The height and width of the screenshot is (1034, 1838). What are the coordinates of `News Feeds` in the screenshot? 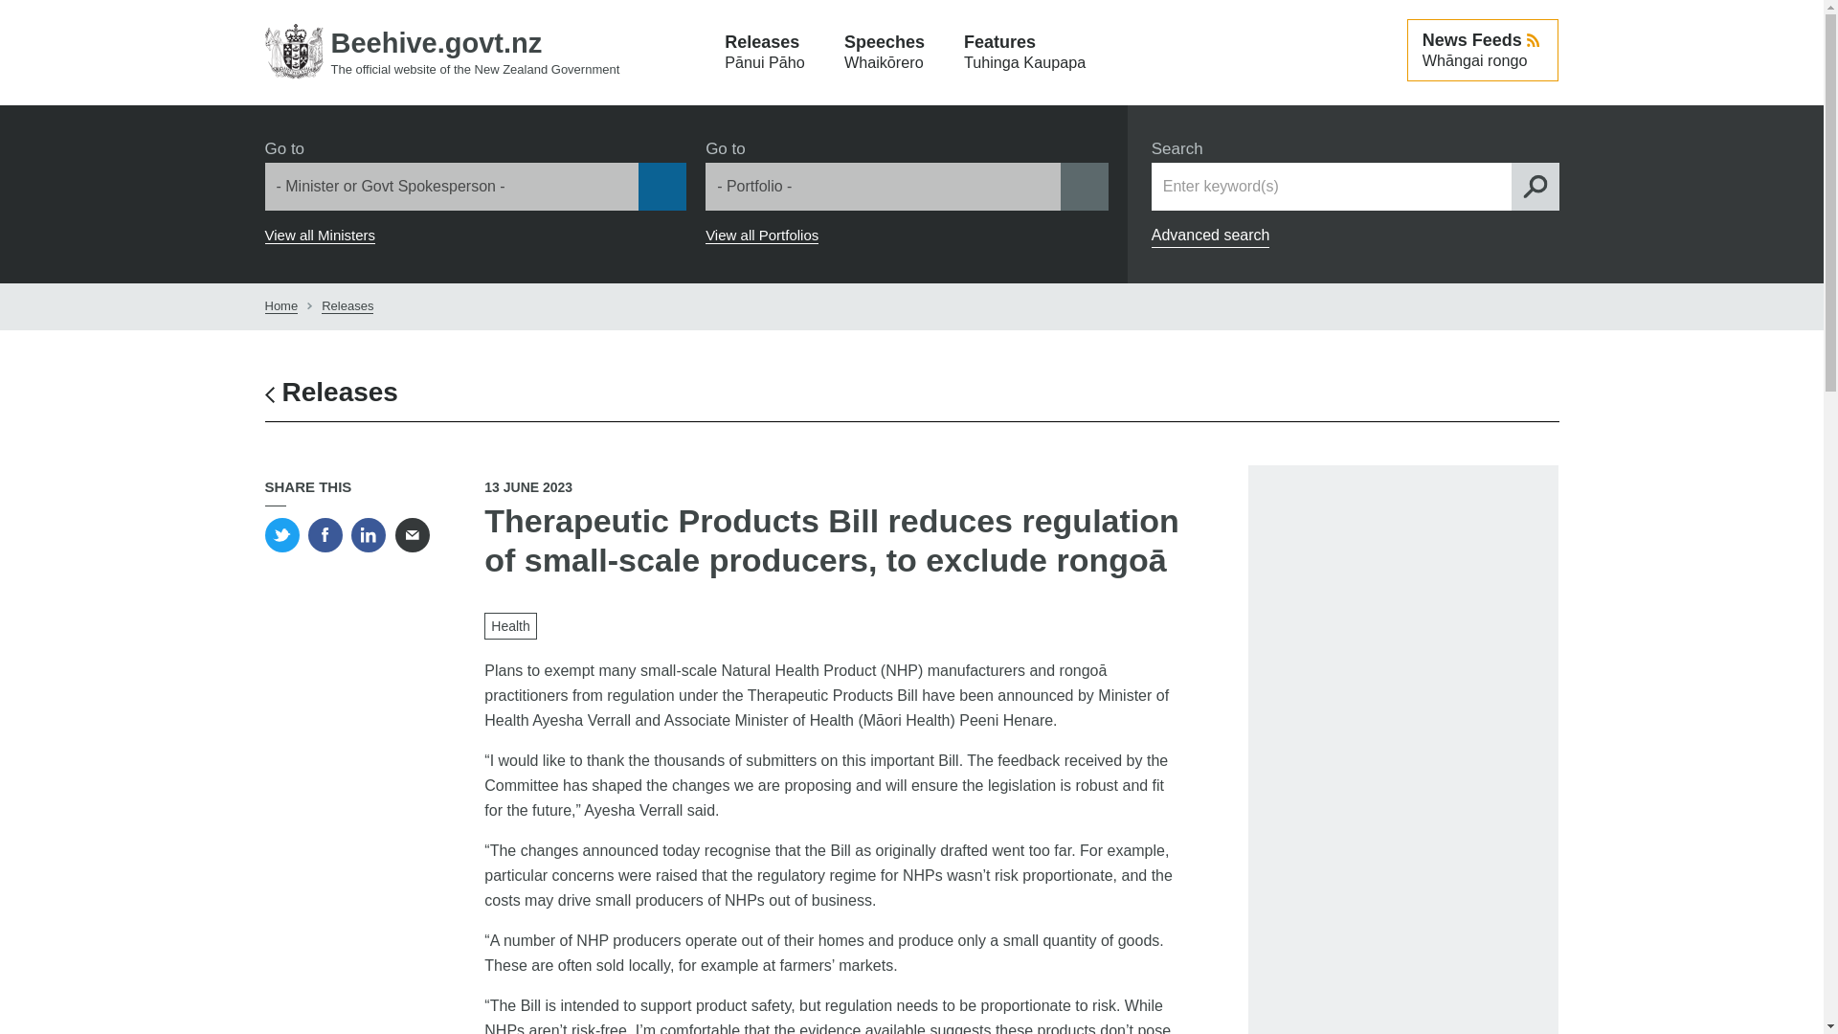 It's located at (1483, 50).